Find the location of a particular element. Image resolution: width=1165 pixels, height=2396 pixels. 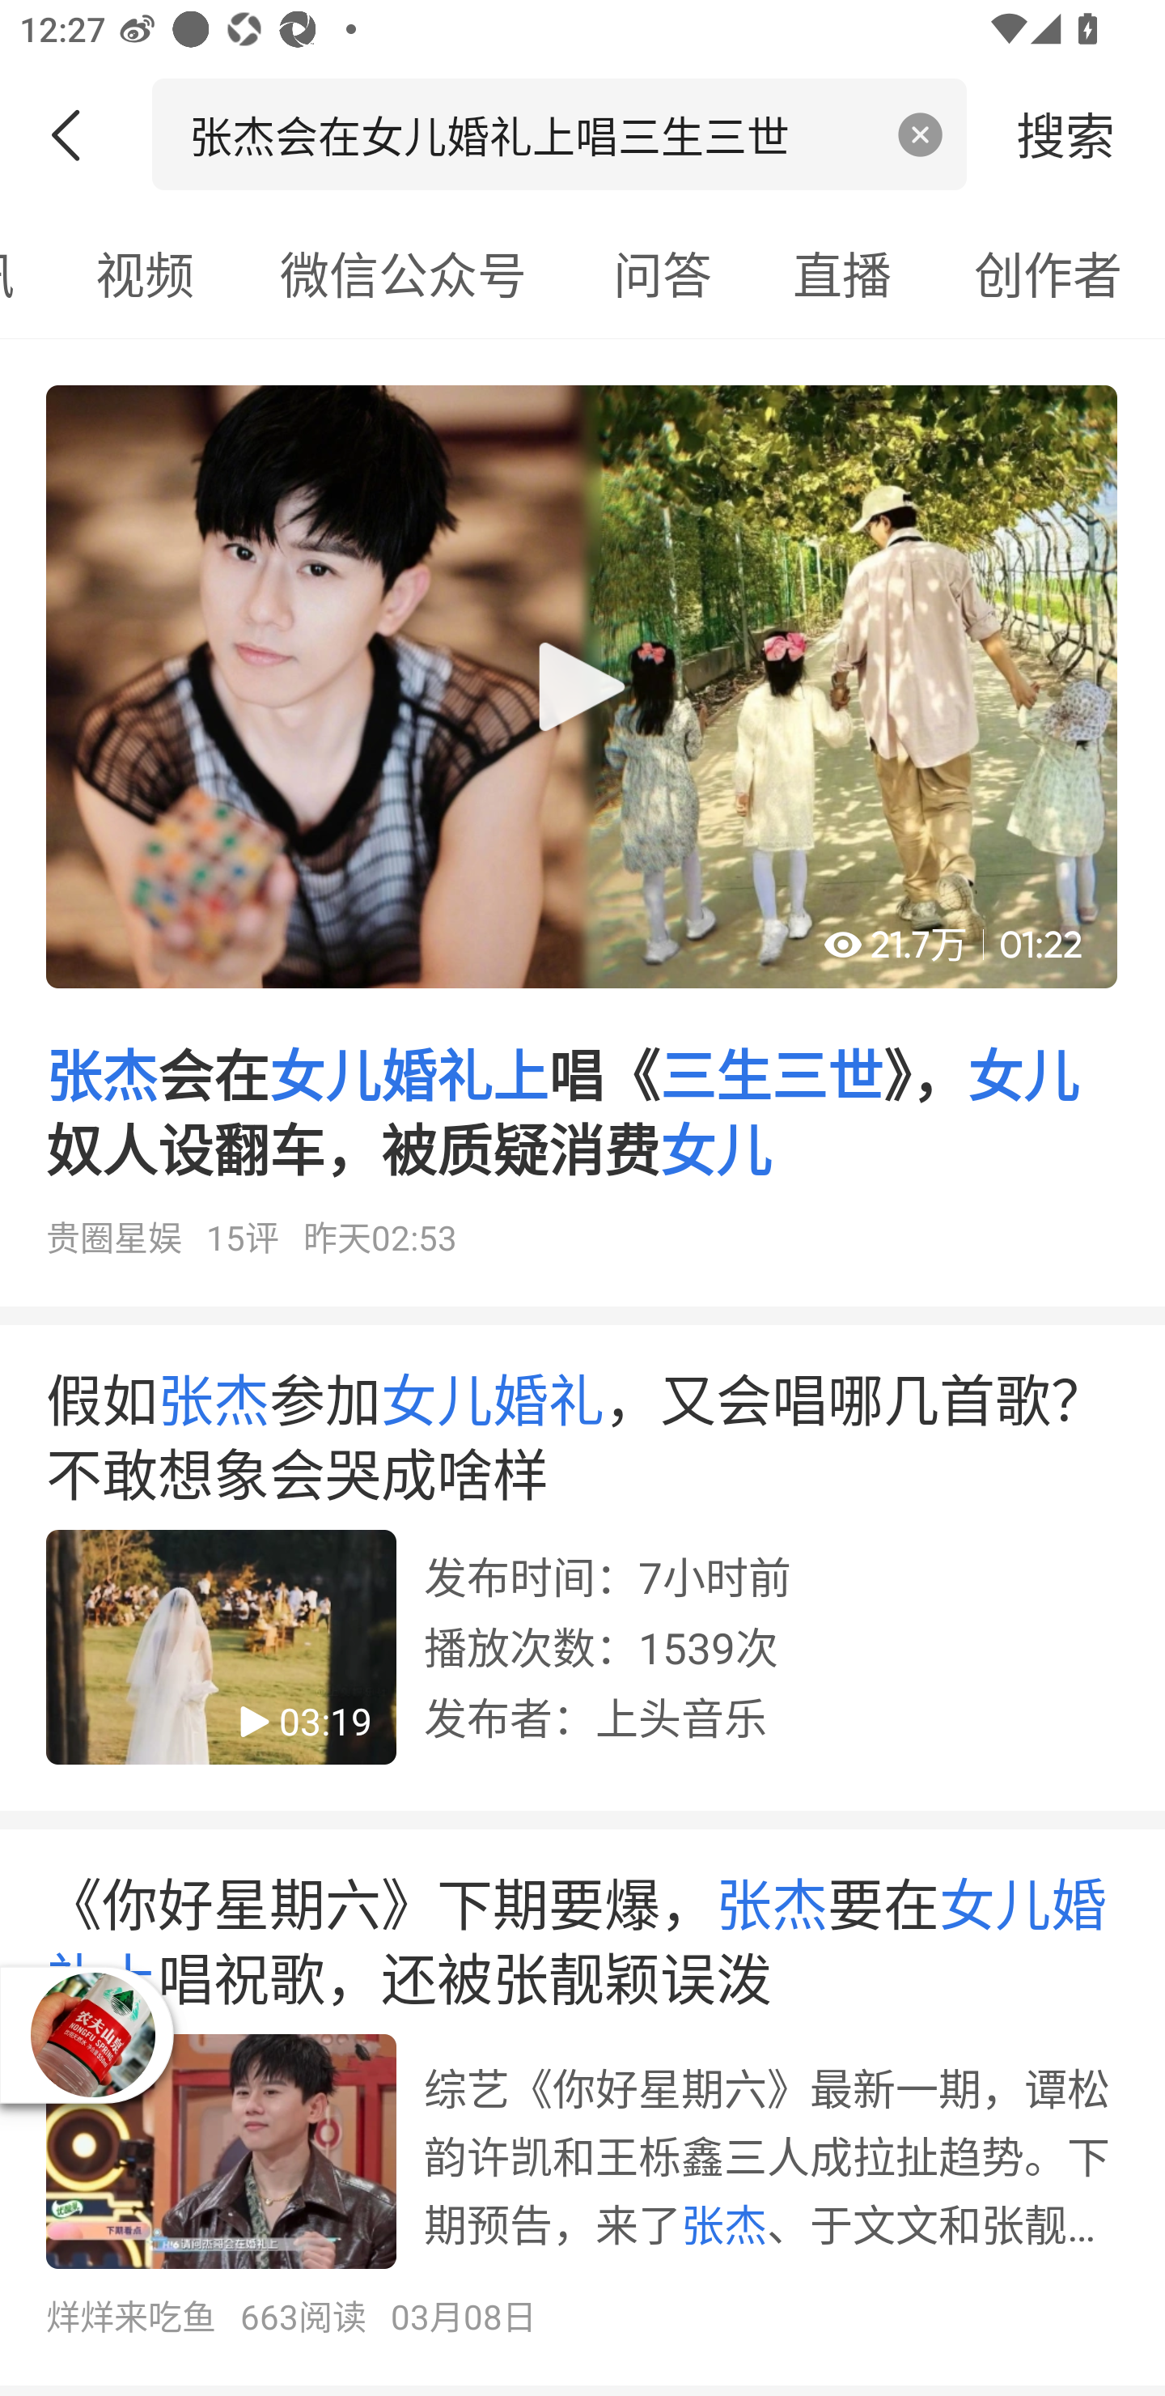

清空 is located at coordinates (921, 134).